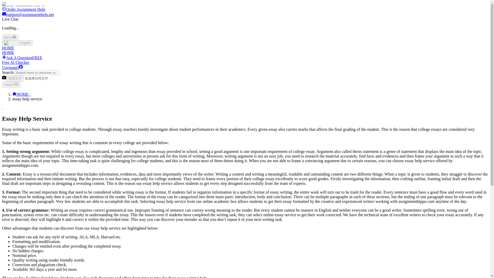  What do you see at coordinates (17, 43) in the screenshot?
I see `English` at bounding box center [17, 43].